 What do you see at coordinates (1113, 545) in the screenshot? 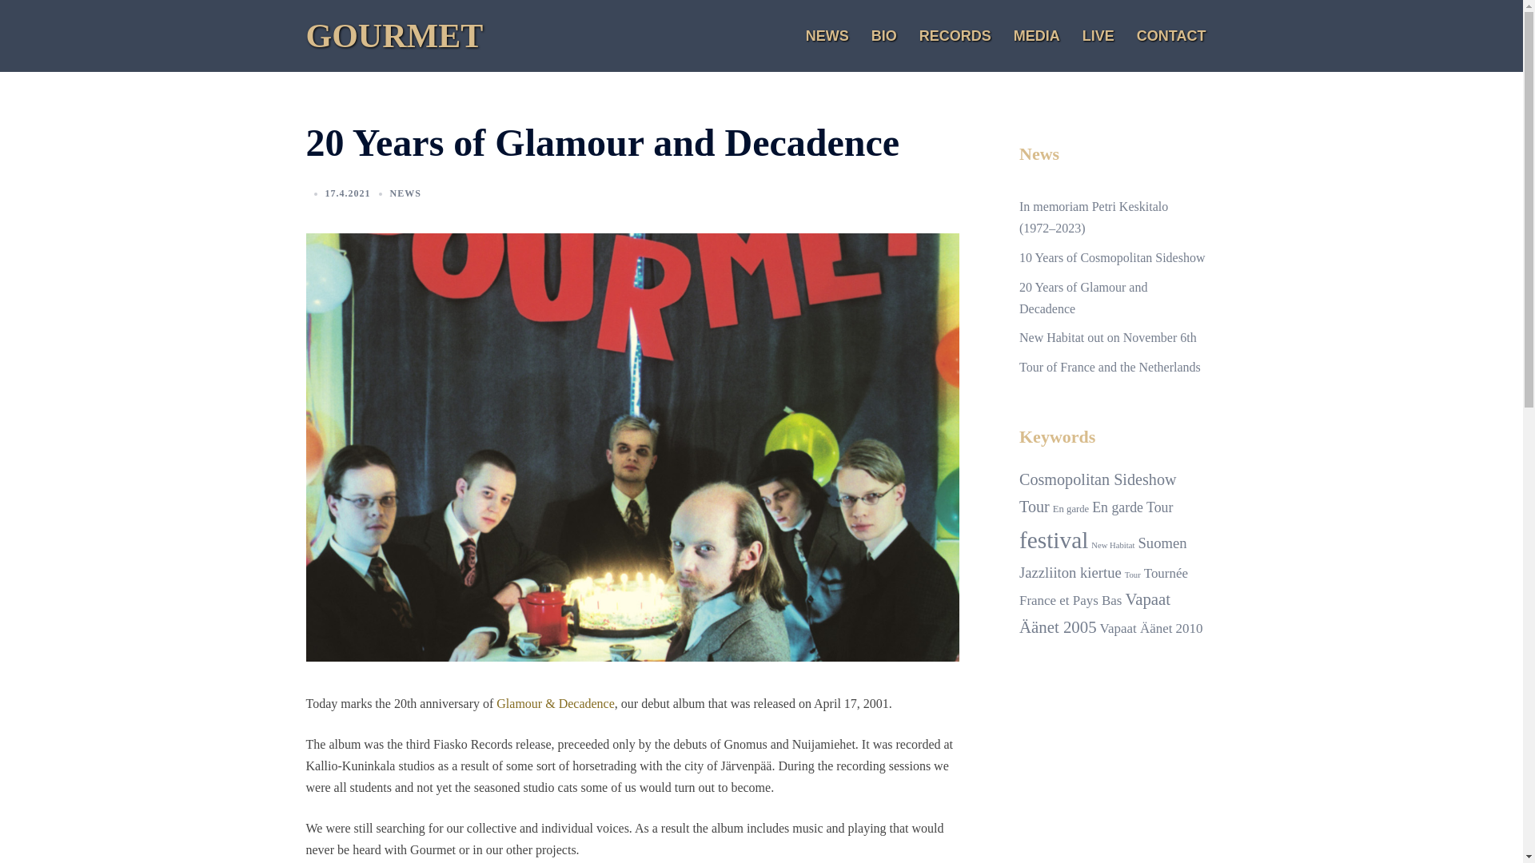
I see `New Habitat` at bounding box center [1113, 545].